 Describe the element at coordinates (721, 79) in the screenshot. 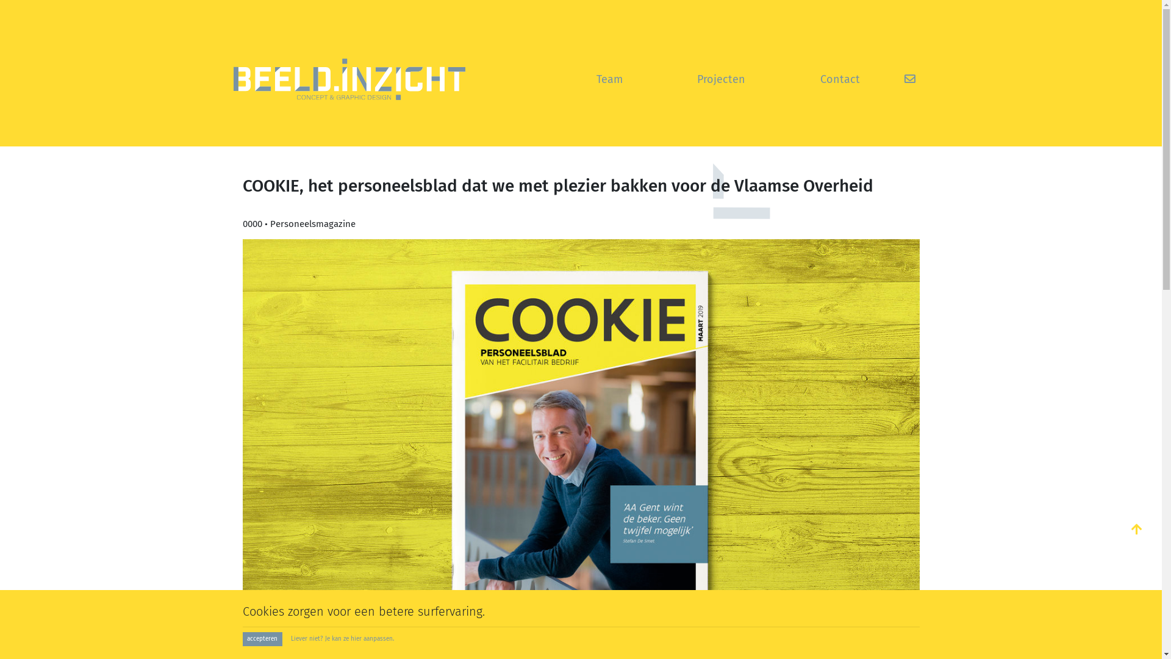

I see `Projecten` at that location.